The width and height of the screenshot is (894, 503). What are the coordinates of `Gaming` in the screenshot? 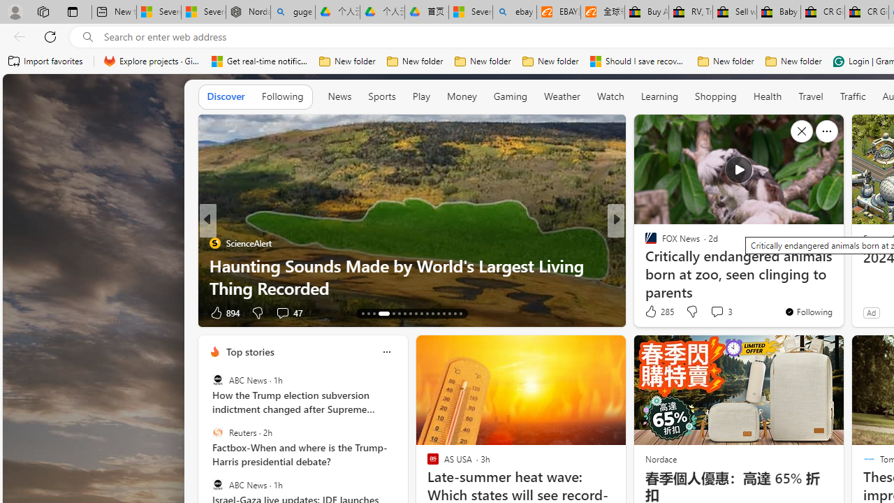 It's located at (510, 96).